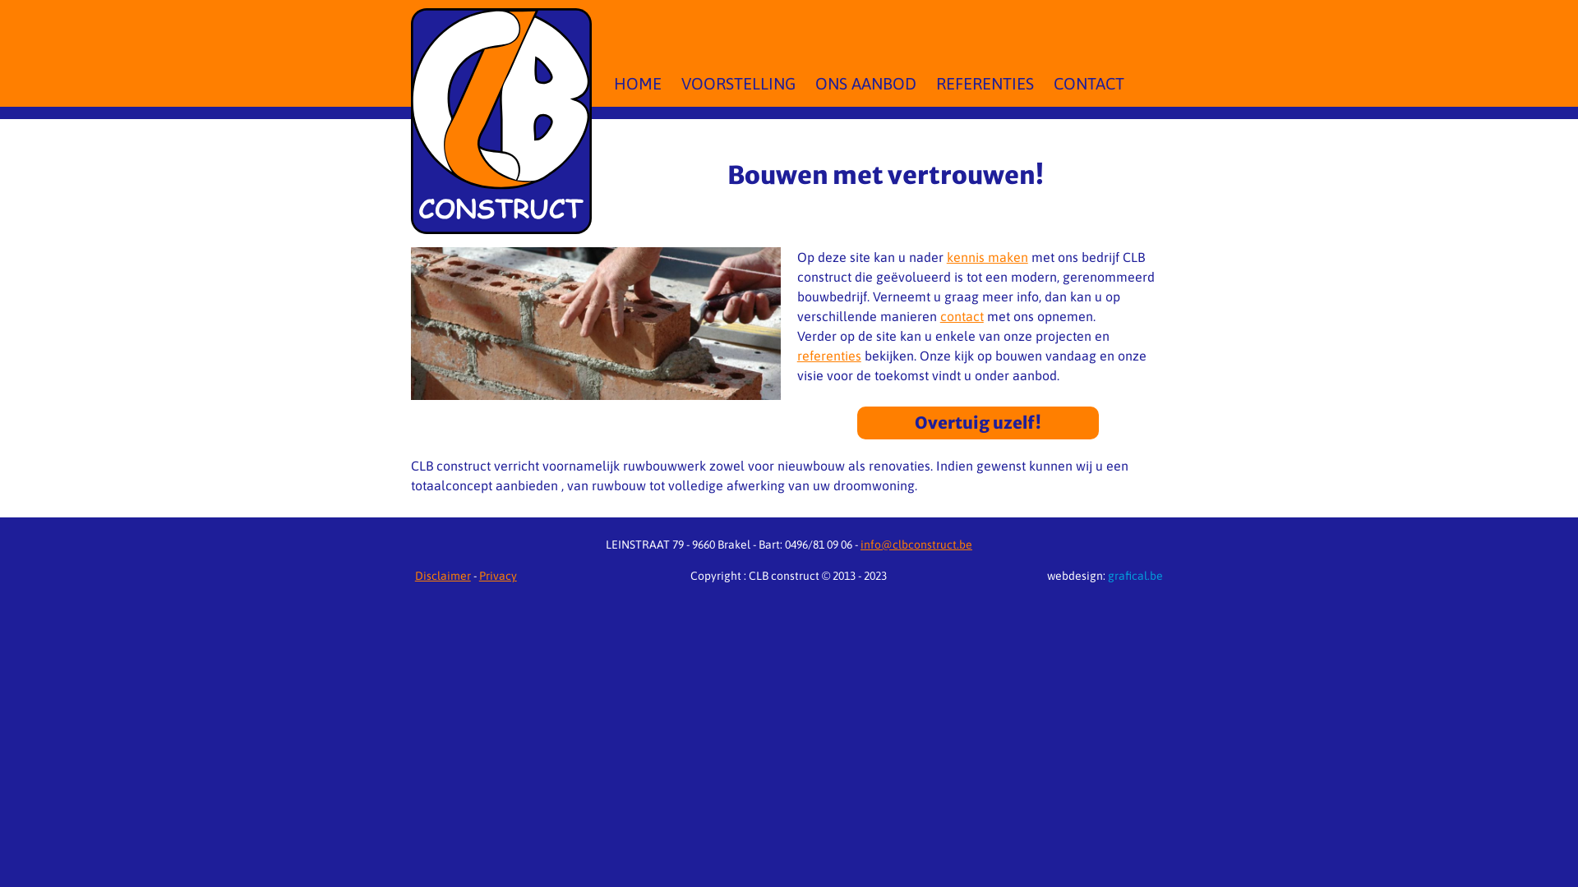 Image resolution: width=1578 pixels, height=887 pixels. What do you see at coordinates (1136, 576) in the screenshot?
I see `grafical.be` at bounding box center [1136, 576].